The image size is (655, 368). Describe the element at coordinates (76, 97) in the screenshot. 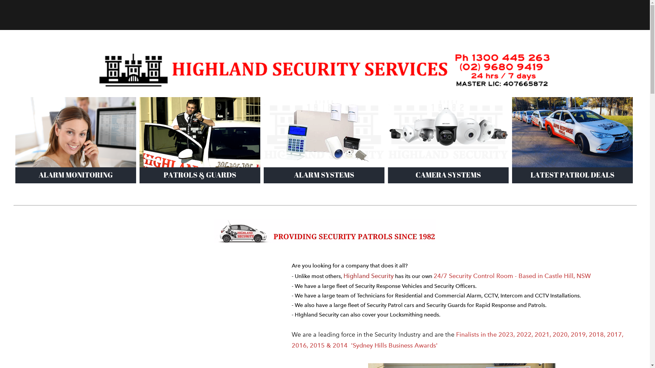

I see `Alarm Monitoring` at that location.